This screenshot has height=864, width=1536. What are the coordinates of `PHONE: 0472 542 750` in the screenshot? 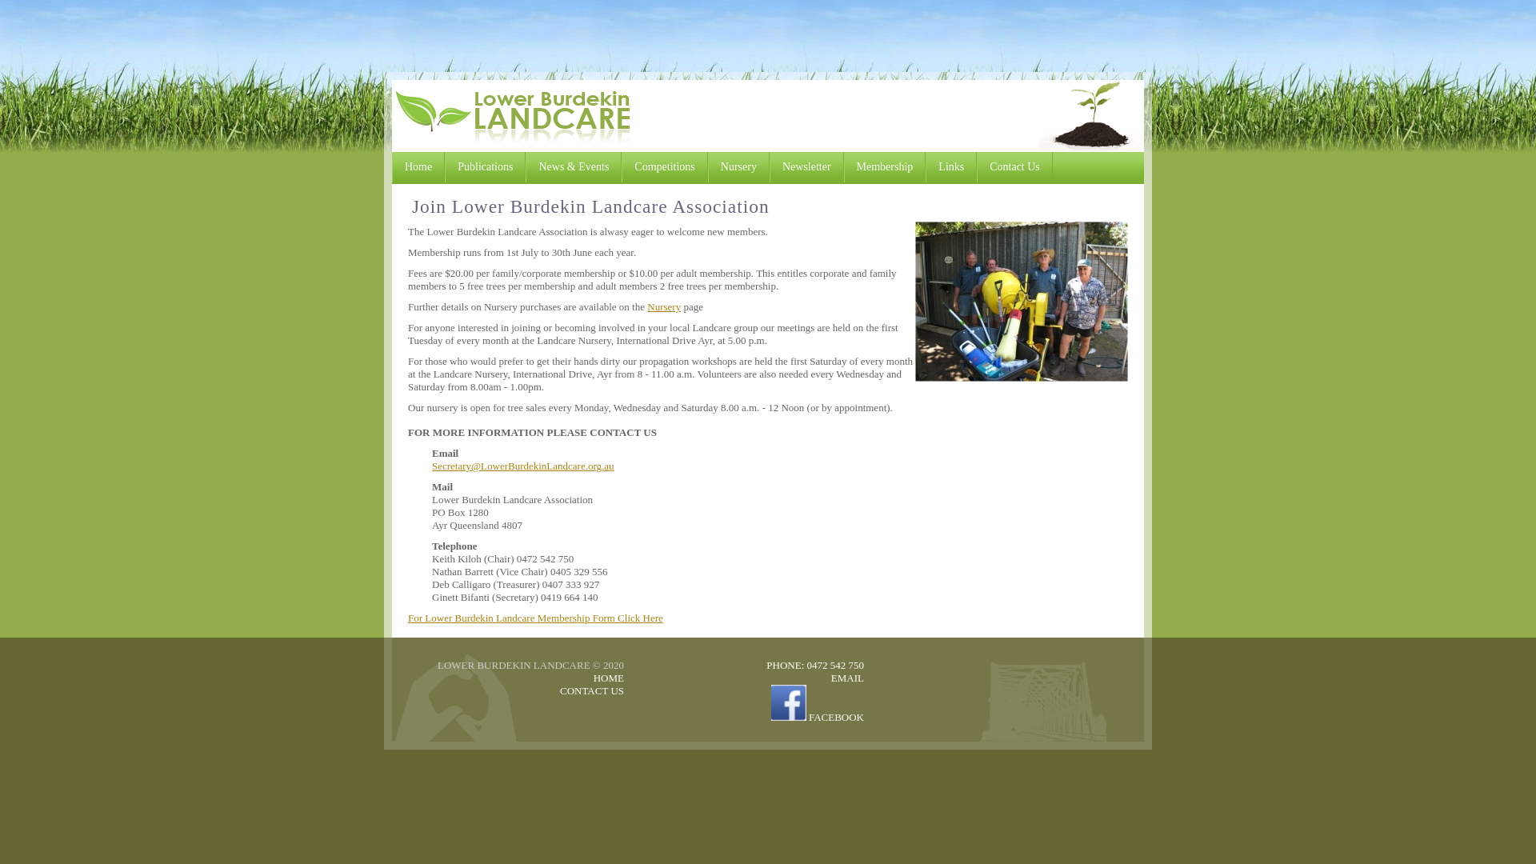 It's located at (815, 666).